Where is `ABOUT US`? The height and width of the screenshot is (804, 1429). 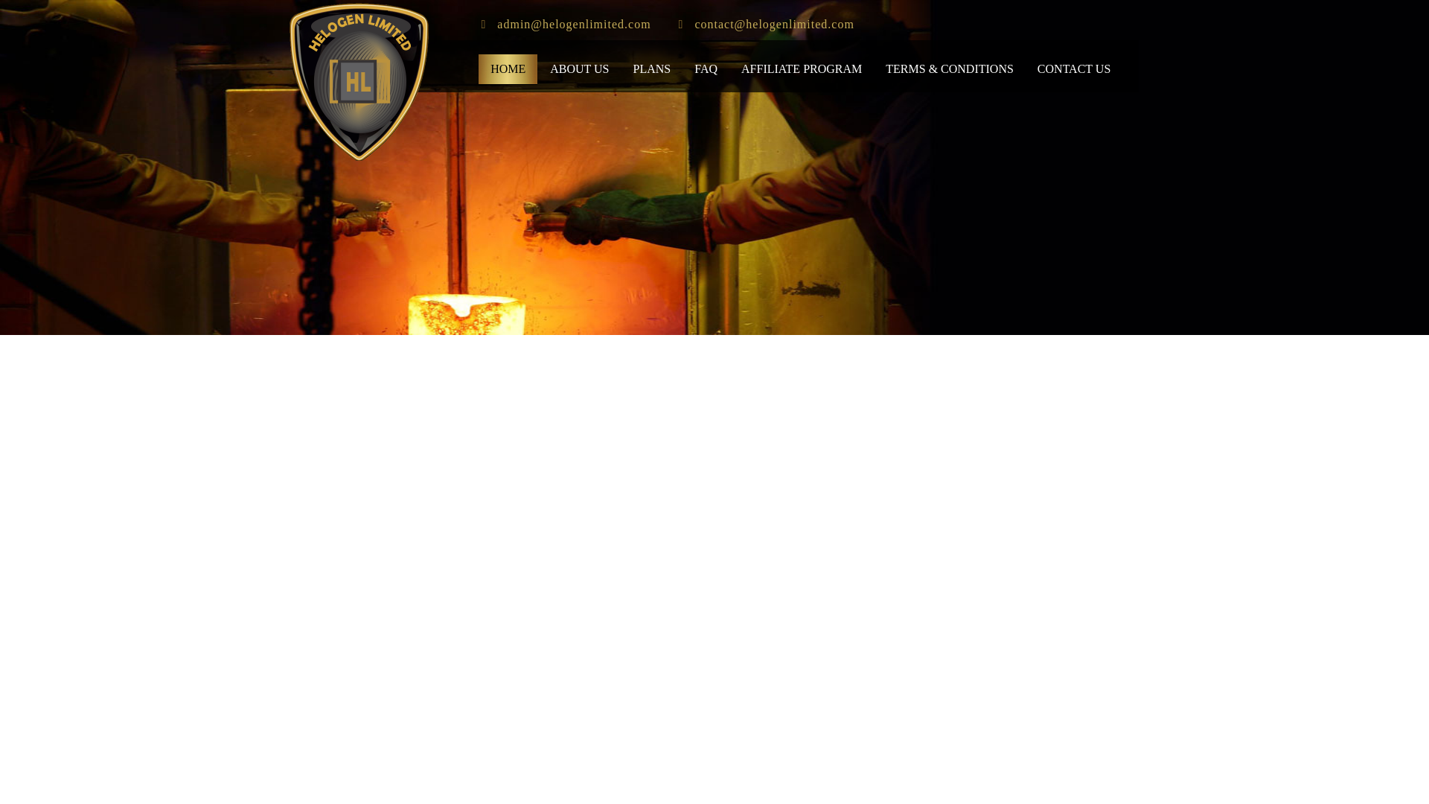 ABOUT US is located at coordinates (579, 69).